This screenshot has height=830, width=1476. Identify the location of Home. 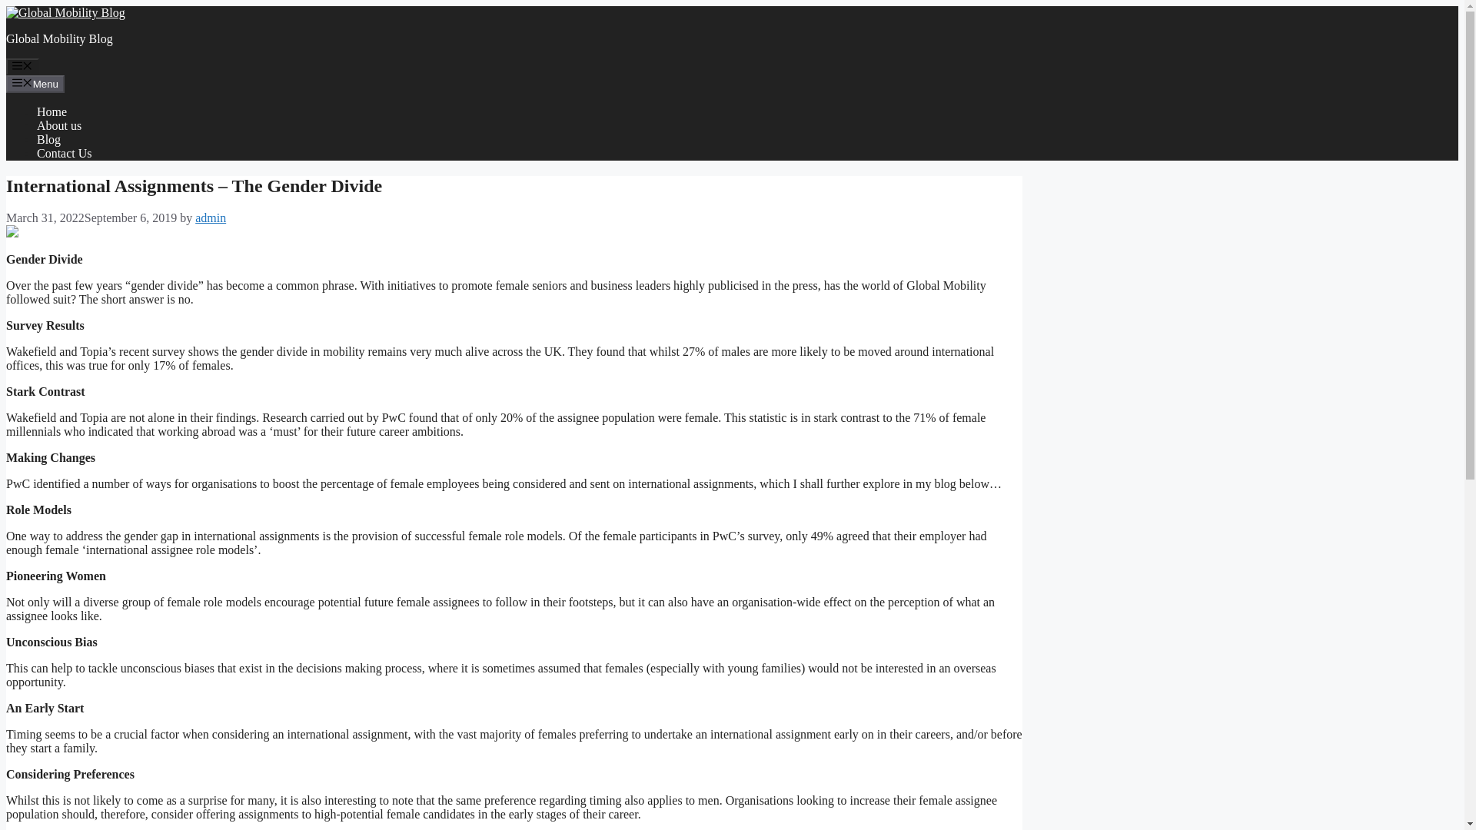
(52, 112).